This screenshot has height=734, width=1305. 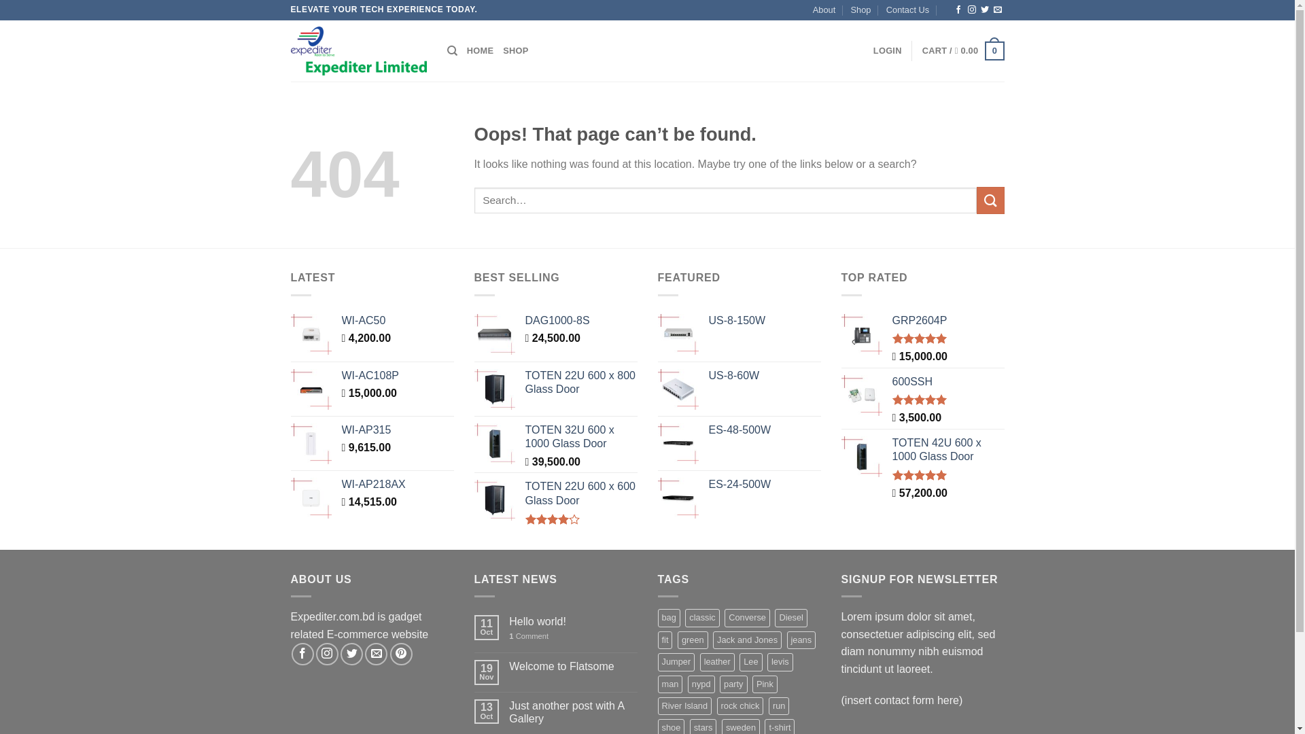 What do you see at coordinates (693, 640) in the screenshot?
I see `green` at bounding box center [693, 640].